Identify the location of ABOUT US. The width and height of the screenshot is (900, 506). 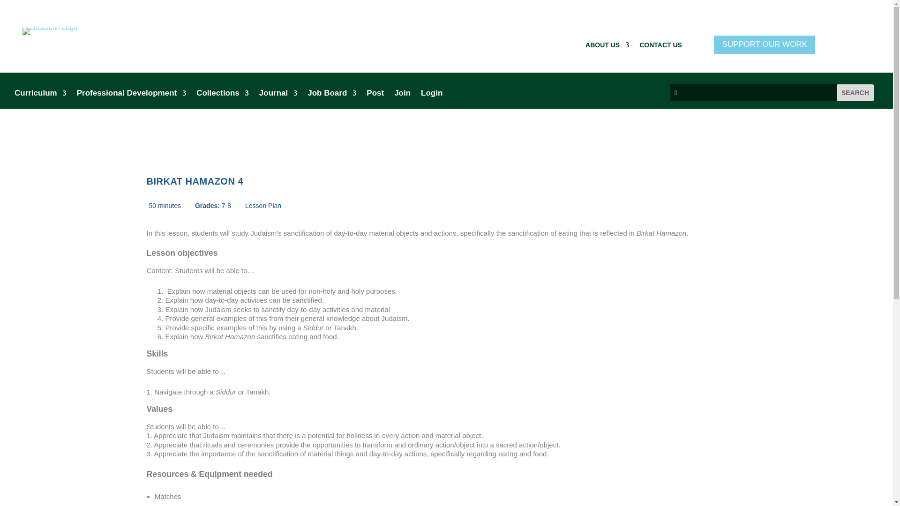
(607, 47).